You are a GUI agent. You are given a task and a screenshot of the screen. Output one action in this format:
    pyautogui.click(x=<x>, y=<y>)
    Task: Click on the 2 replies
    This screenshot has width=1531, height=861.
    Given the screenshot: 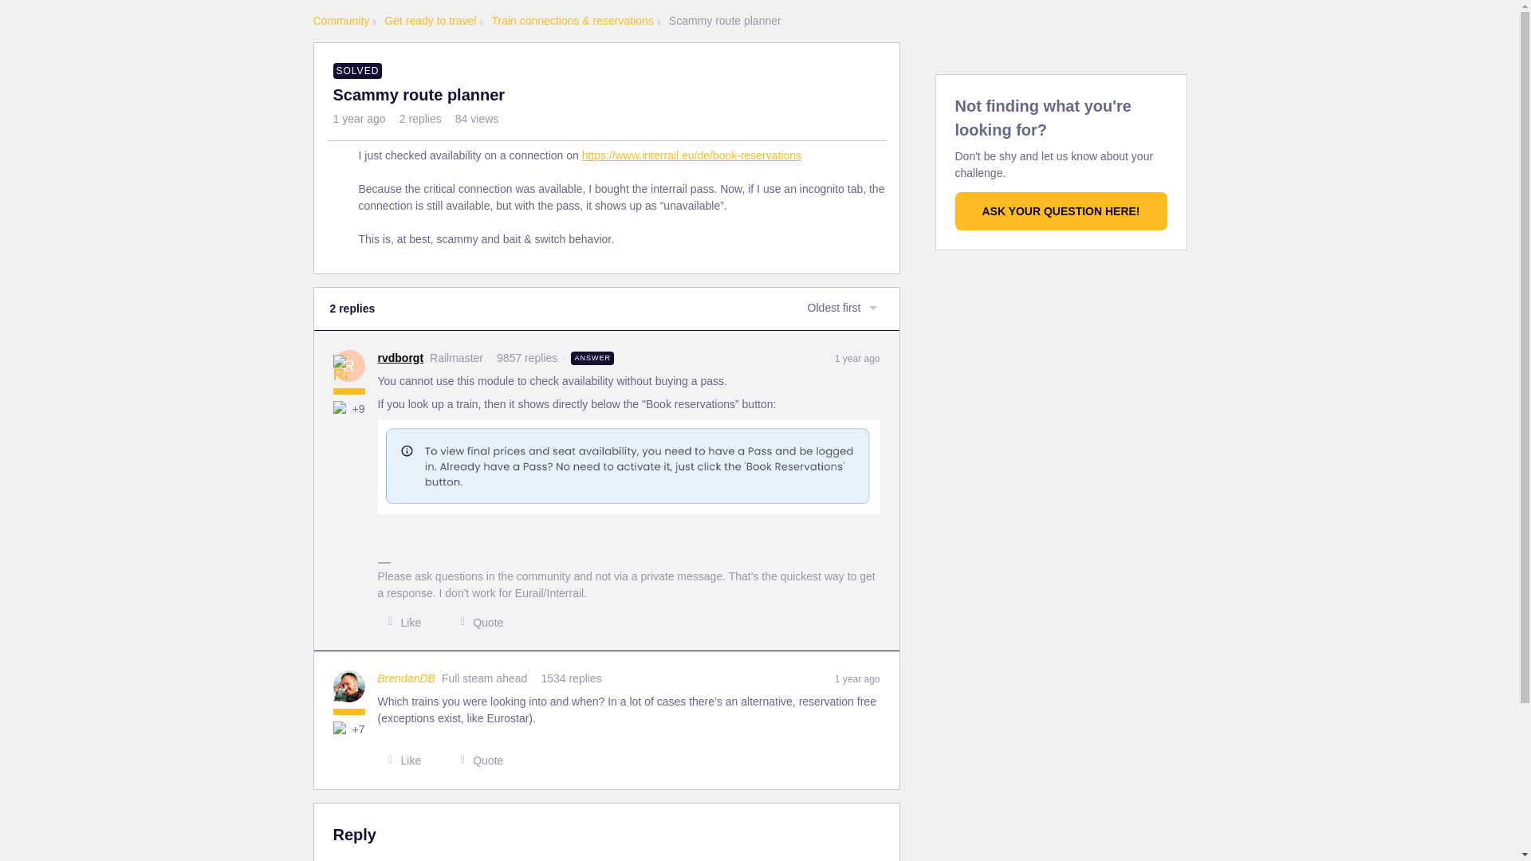 What is the action you would take?
    pyautogui.click(x=421, y=118)
    